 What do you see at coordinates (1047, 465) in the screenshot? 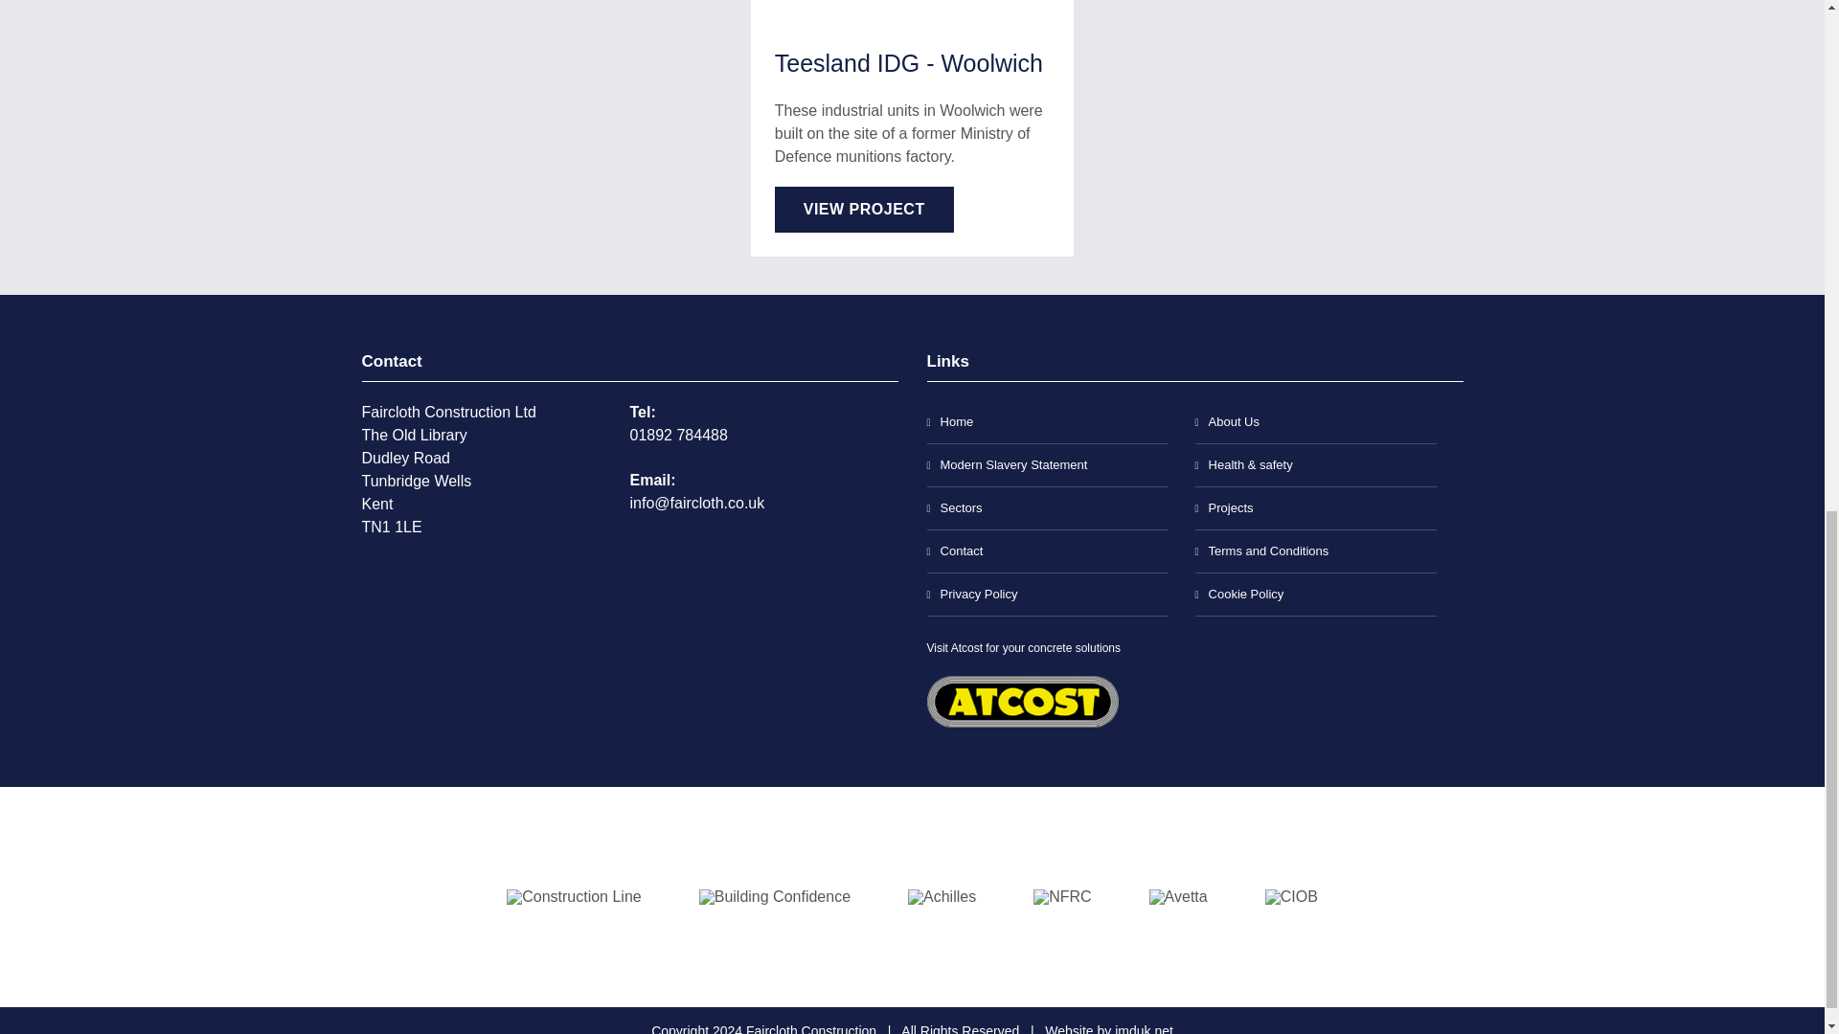
I see `Modern Slavery Statement` at bounding box center [1047, 465].